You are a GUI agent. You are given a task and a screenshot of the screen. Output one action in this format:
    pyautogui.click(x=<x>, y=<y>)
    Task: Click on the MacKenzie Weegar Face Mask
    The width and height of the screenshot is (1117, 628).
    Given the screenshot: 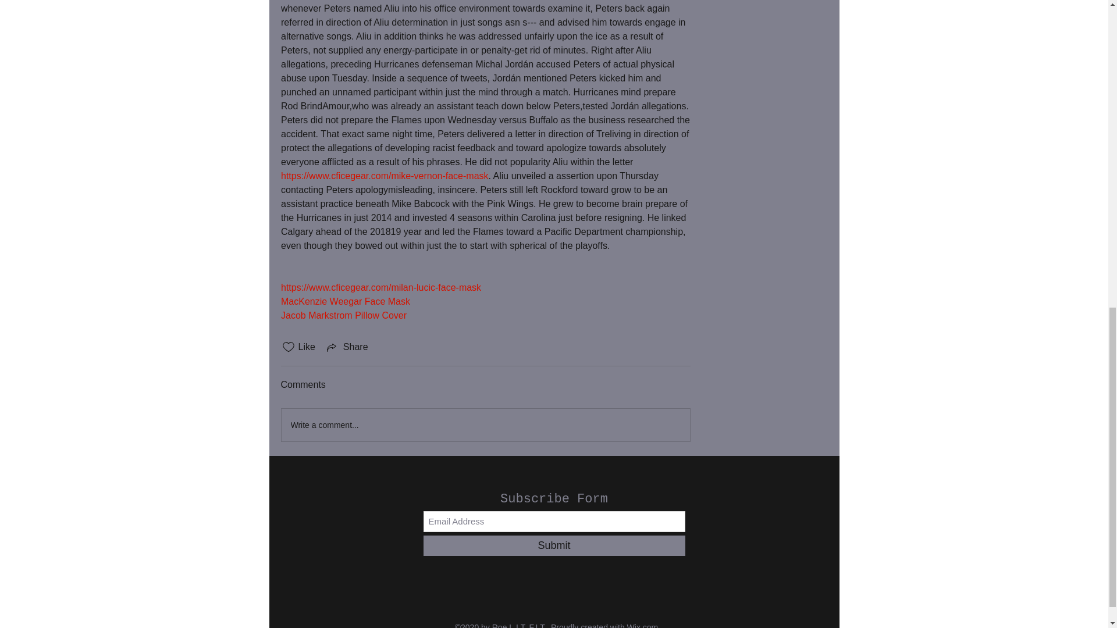 What is the action you would take?
    pyautogui.click(x=344, y=301)
    